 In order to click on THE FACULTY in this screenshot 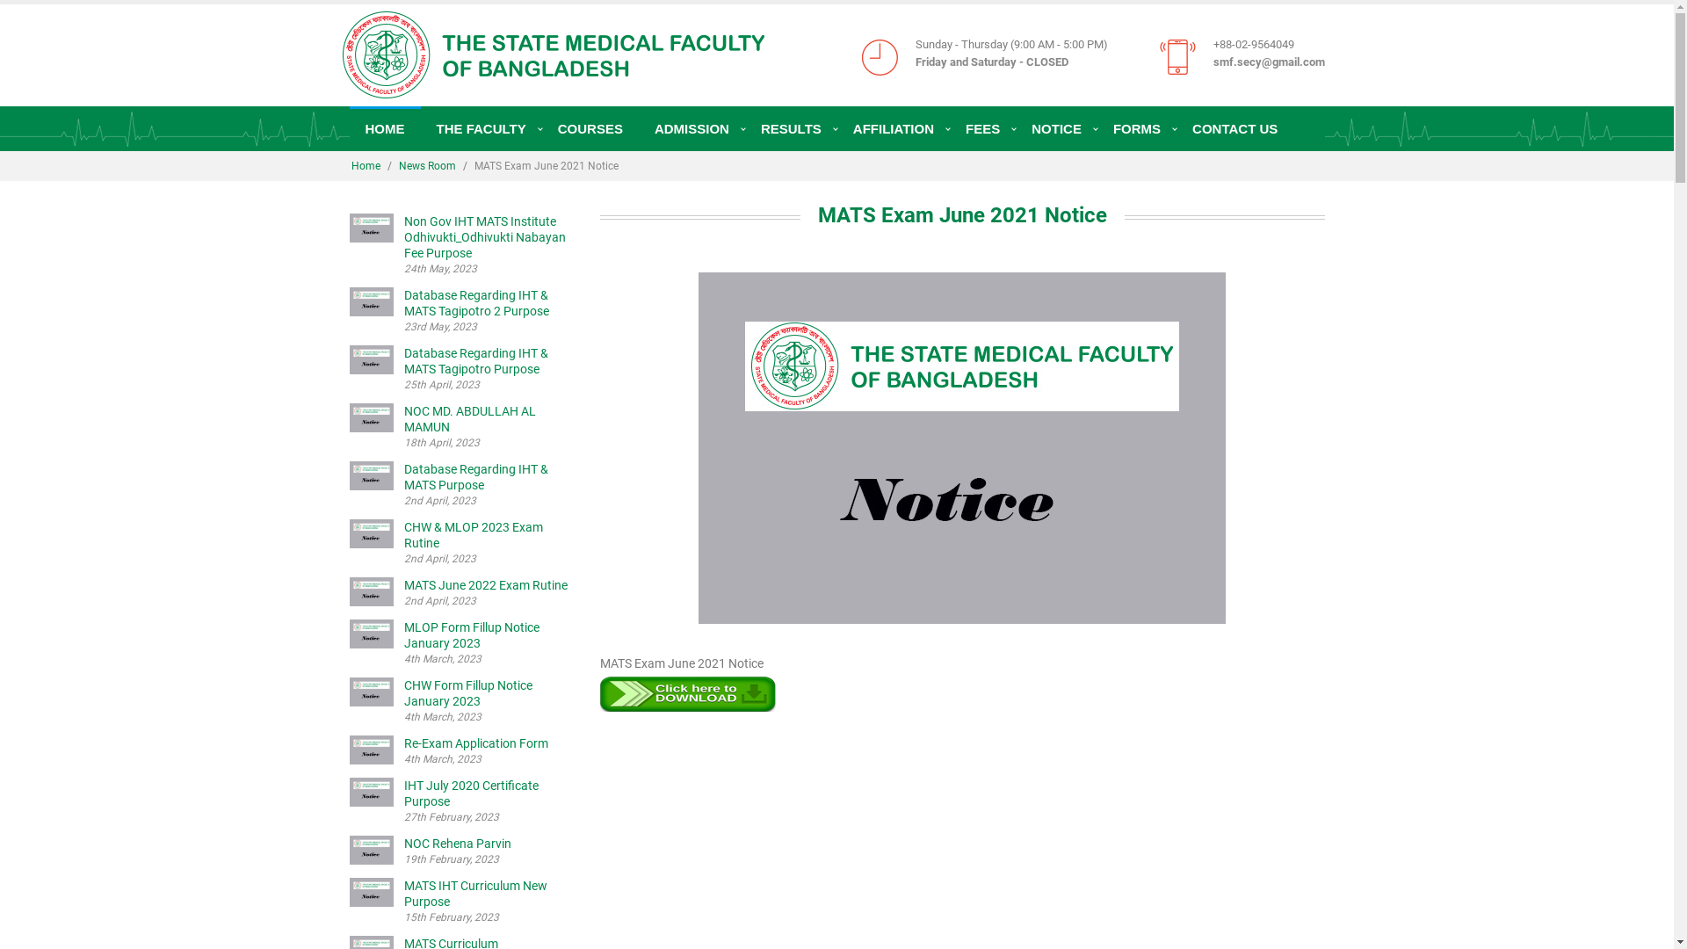, I will do `click(481, 128)`.